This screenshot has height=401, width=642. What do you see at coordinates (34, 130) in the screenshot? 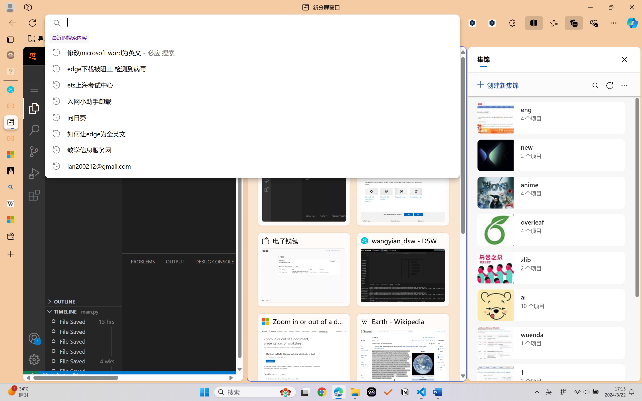
I see `Search (Ctrl+Shift+F)` at bounding box center [34, 130].